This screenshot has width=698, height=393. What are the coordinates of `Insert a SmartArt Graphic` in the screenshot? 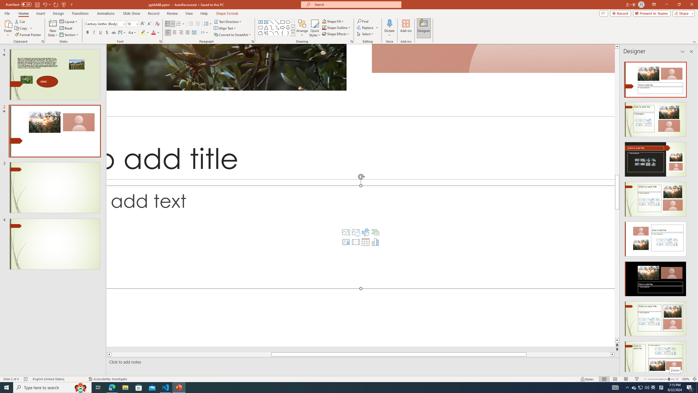 It's located at (375, 232).